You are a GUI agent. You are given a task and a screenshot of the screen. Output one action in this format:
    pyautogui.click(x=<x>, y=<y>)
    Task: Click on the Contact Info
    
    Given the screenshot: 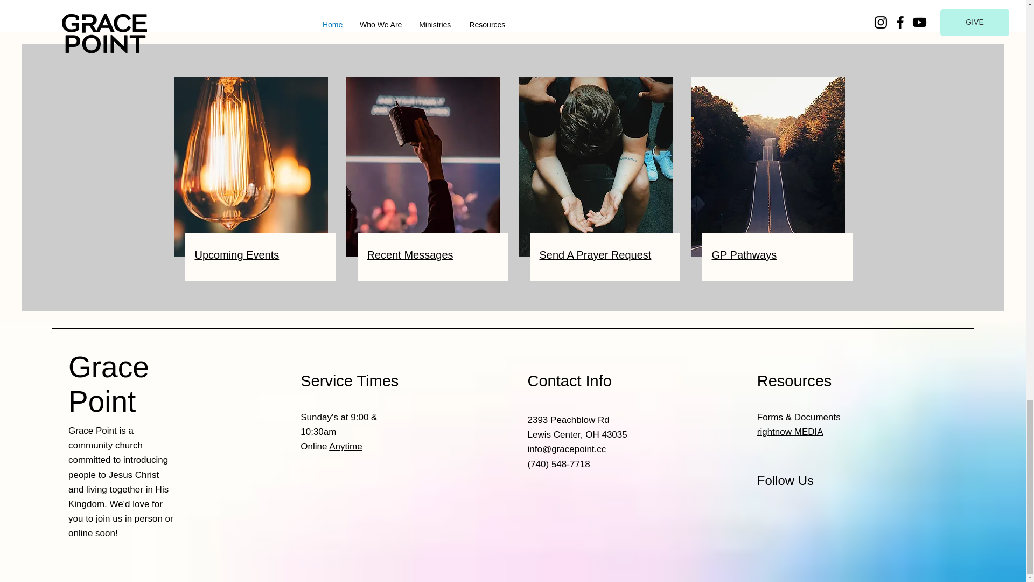 What is the action you would take?
    pyautogui.click(x=570, y=380)
    